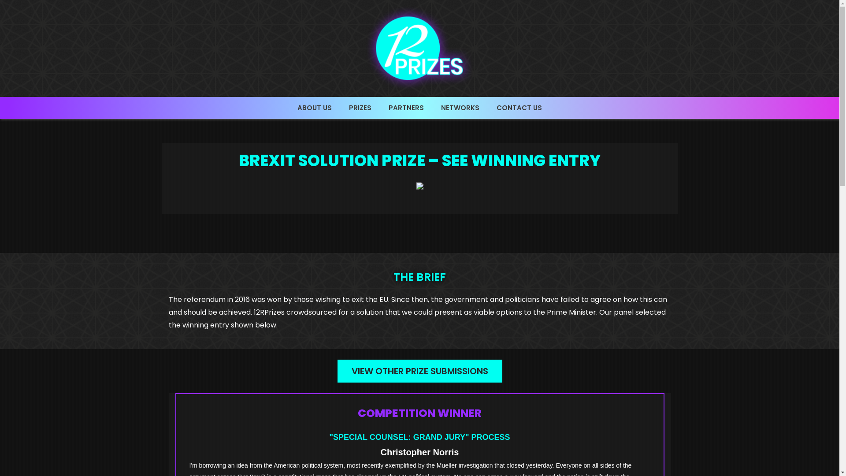 This screenshot has height=476, width=846. Describe the element at coordinates (315, 108) in the screenshot. I see `ABOUT US` at that location.